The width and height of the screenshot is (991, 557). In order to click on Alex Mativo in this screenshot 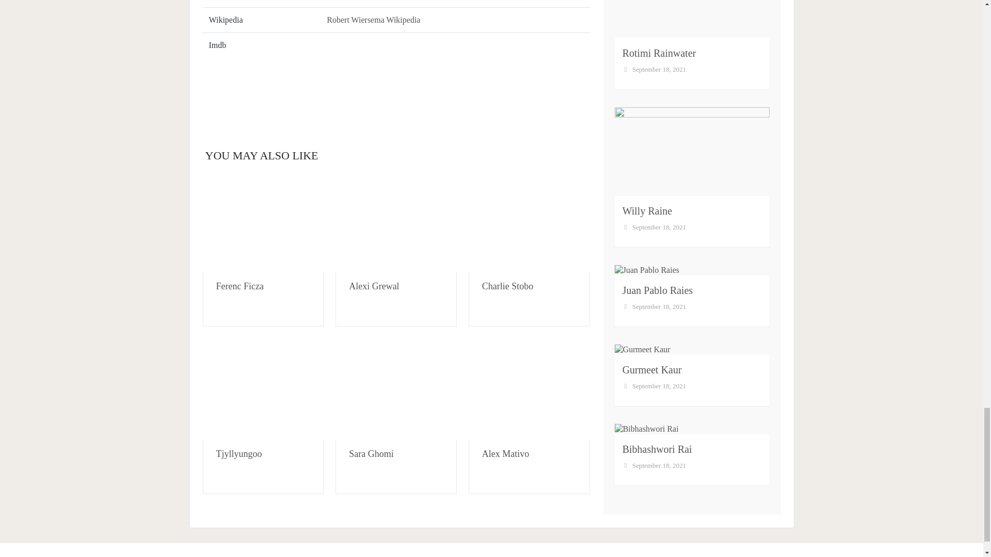, I will do `click(529, 391)`.